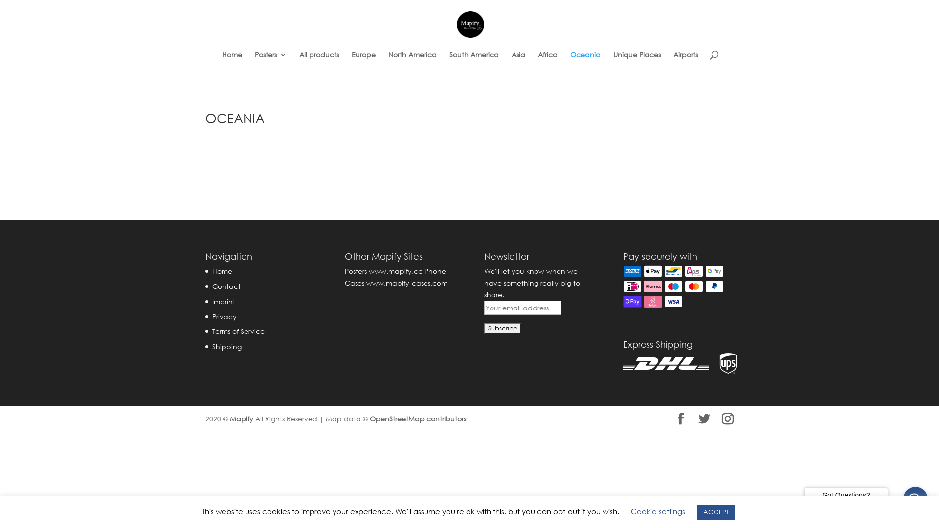  Describe the element at coordinates (716, 512) in the screenshot. I see `ACCEPT` at that location.